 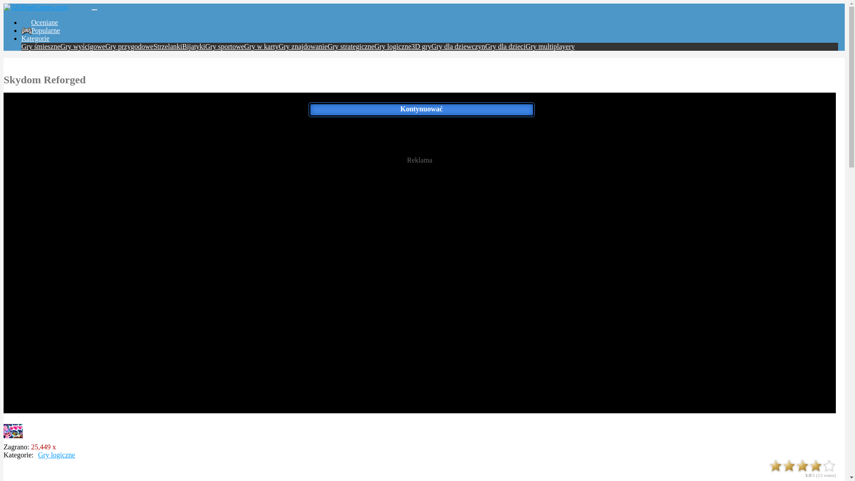 I want to click on Gry, so click(x=36, y=7).